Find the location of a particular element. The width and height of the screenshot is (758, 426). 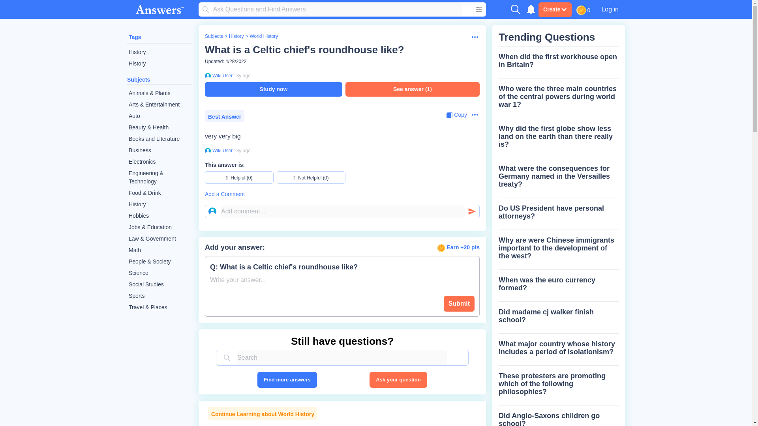

History is located at coordinates (236, 36).